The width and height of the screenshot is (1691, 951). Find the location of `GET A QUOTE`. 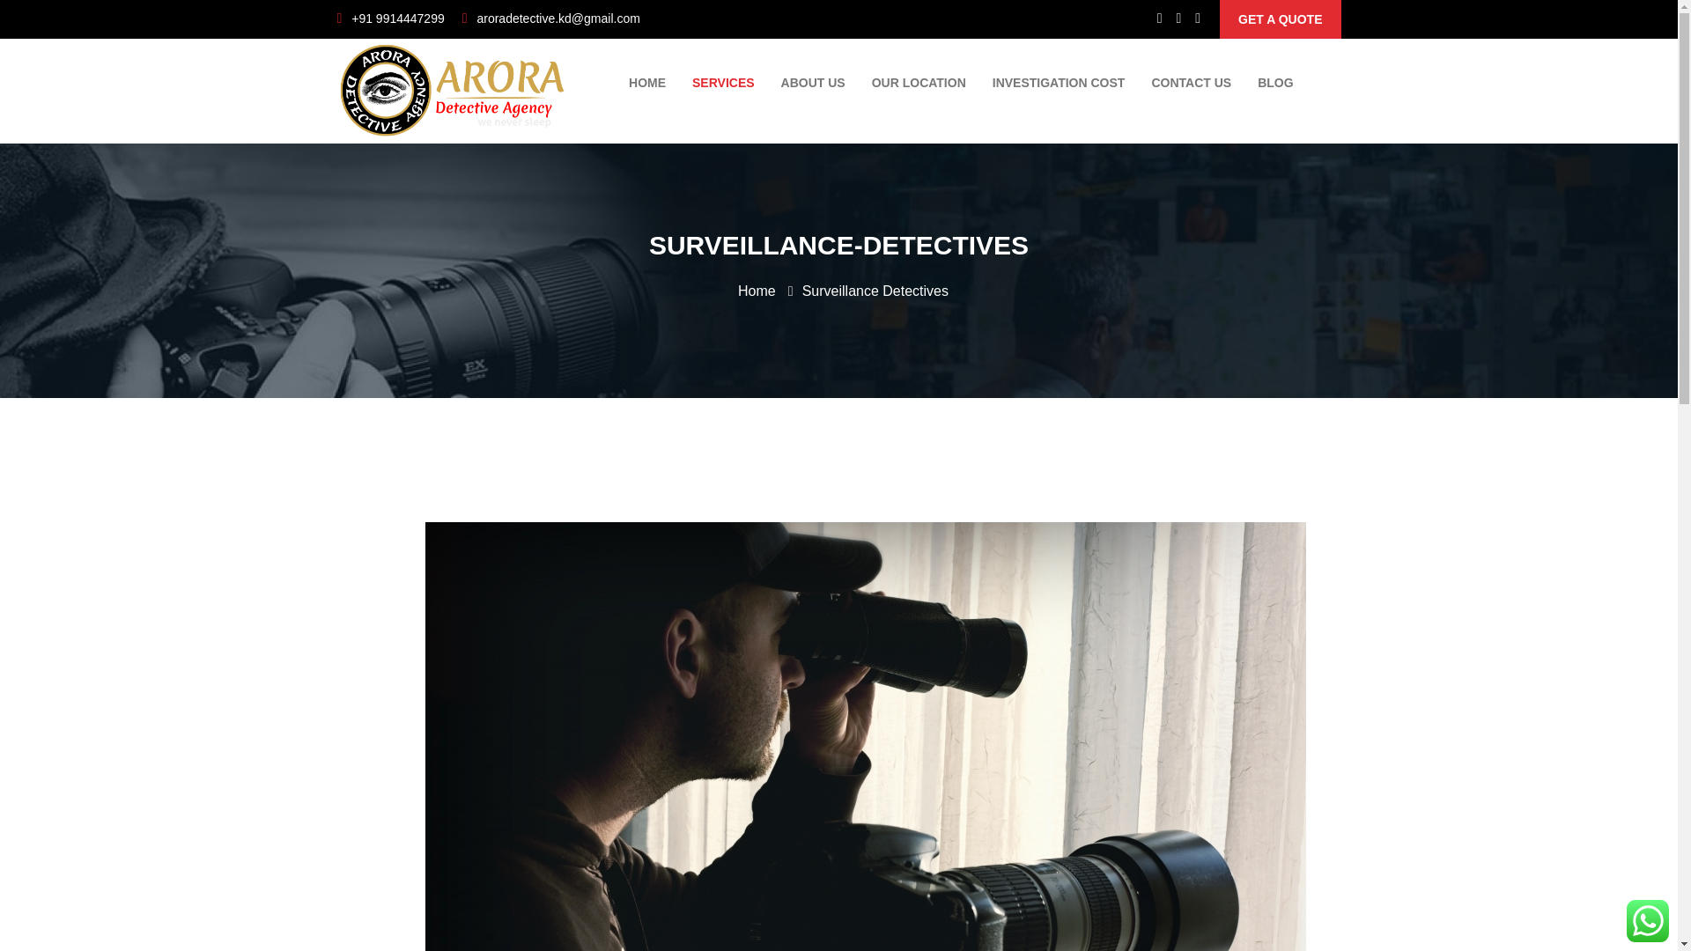

GET A QUOTE is located at coordinates (1280, 19).